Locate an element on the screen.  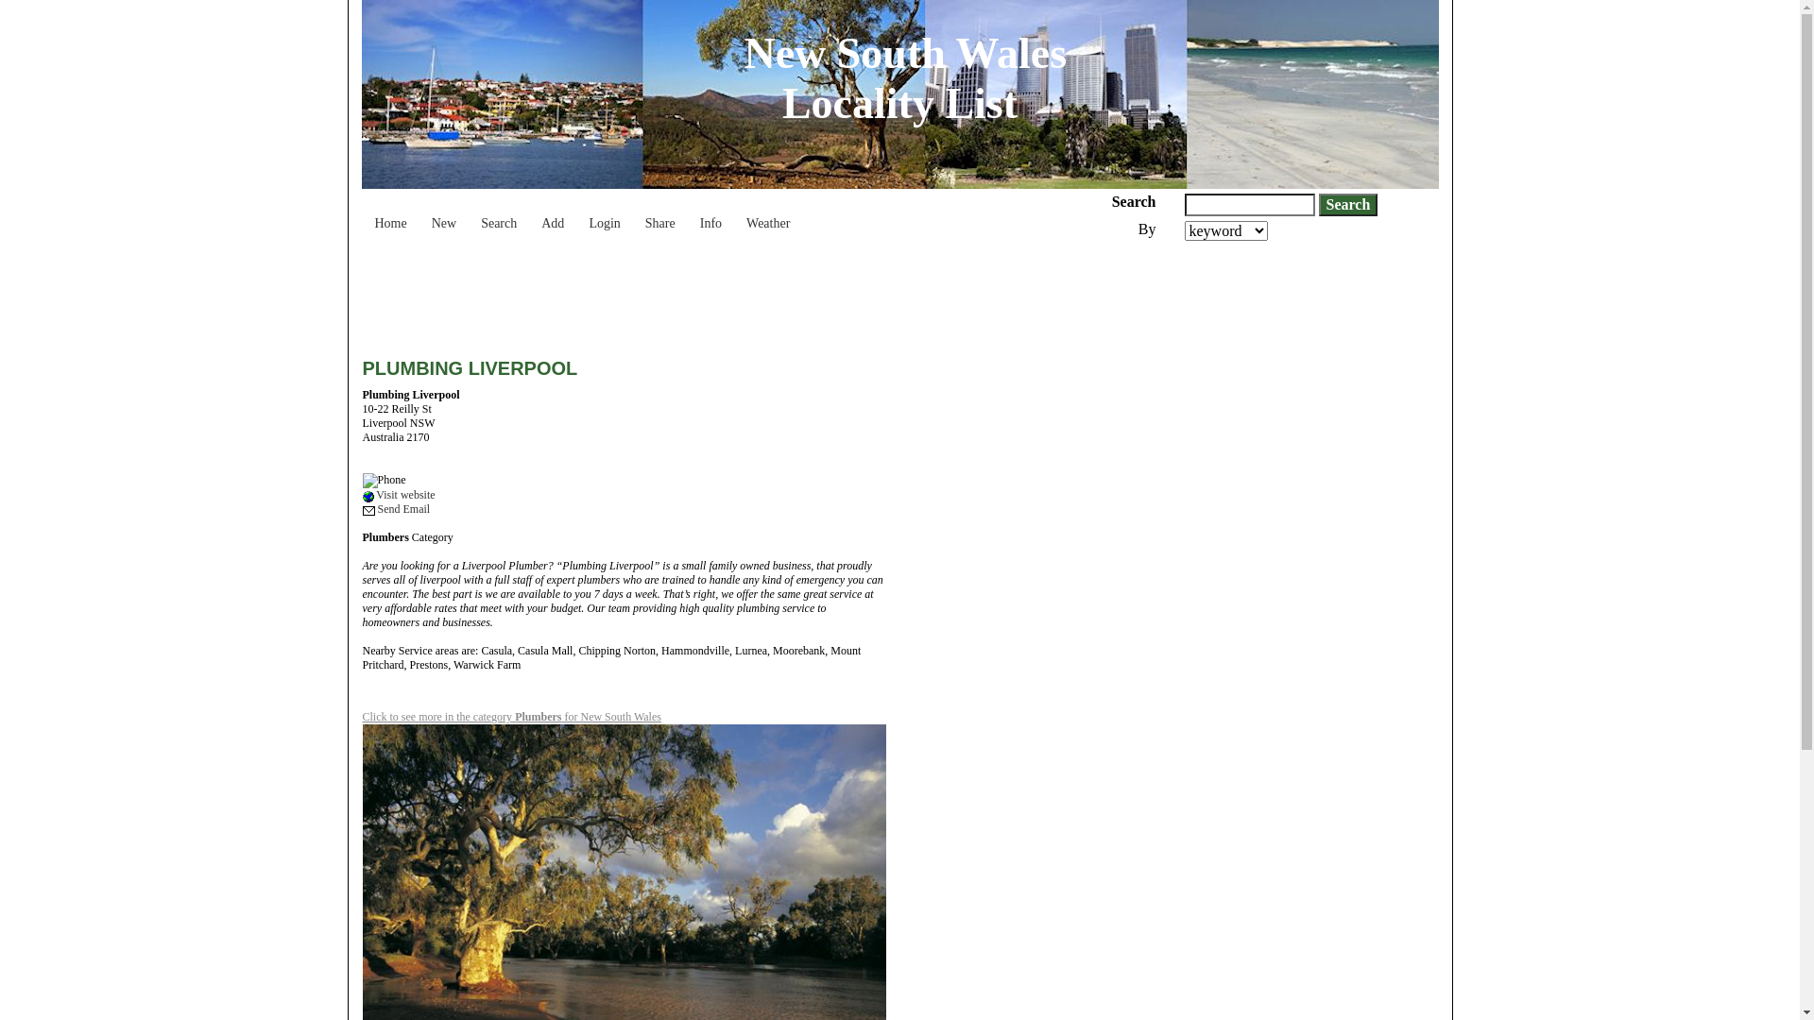
Advertisement is located at coordinates (707, 293).